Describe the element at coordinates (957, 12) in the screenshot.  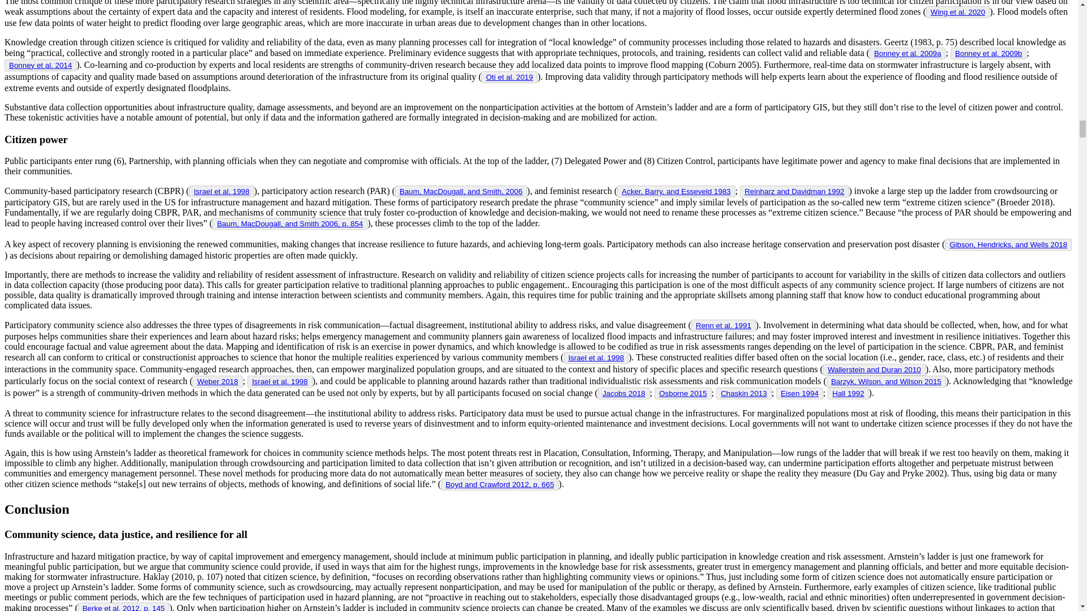
I see `Wing et al. 2020` at that location.